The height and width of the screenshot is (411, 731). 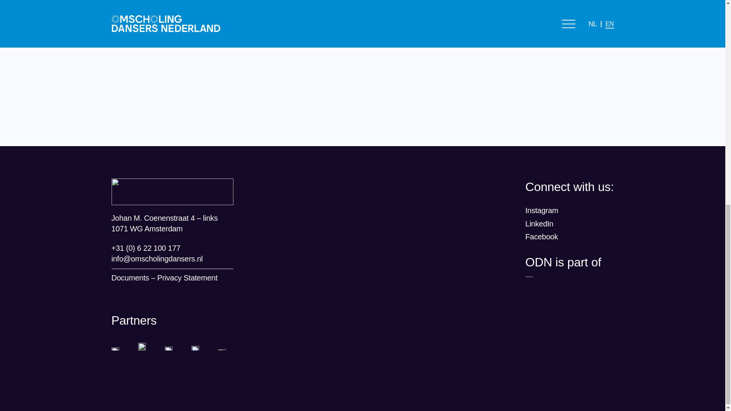 I want to click on ODN Logo, so click(x=172, y=191).